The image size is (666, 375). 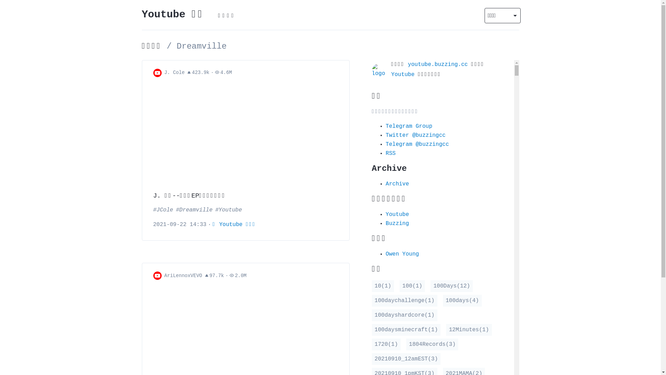 I want to click on Buzzing, so click(x=398, y=223).